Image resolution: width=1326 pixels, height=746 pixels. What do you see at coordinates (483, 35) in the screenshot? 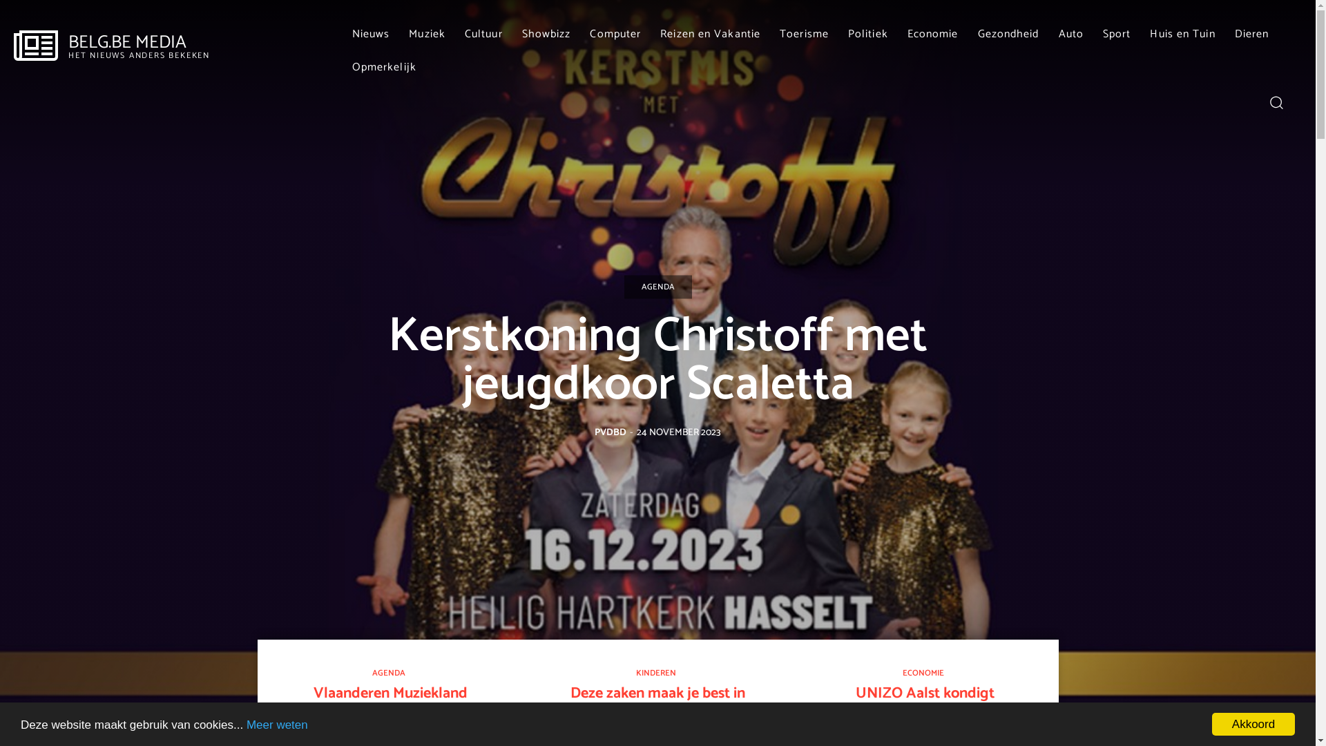
I see `Cultuur` at bounding box center [483, 35].